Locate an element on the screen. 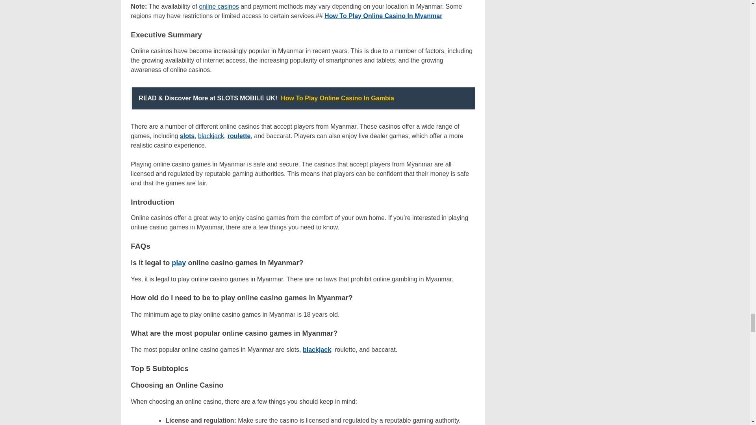  blackjack is located at coordinates (317, 349).